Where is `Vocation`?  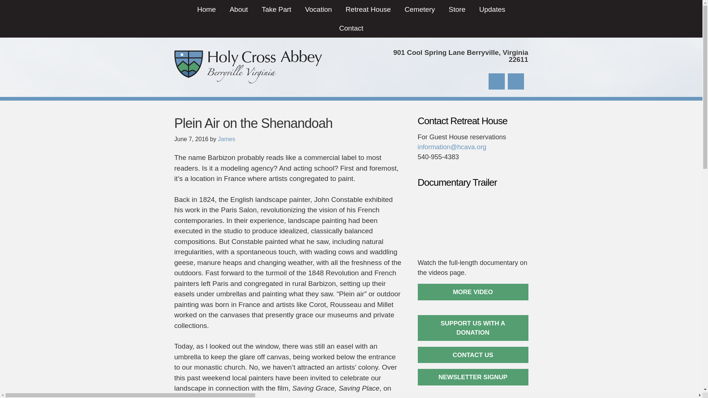 Vocation is located at coordinates (318, 9).